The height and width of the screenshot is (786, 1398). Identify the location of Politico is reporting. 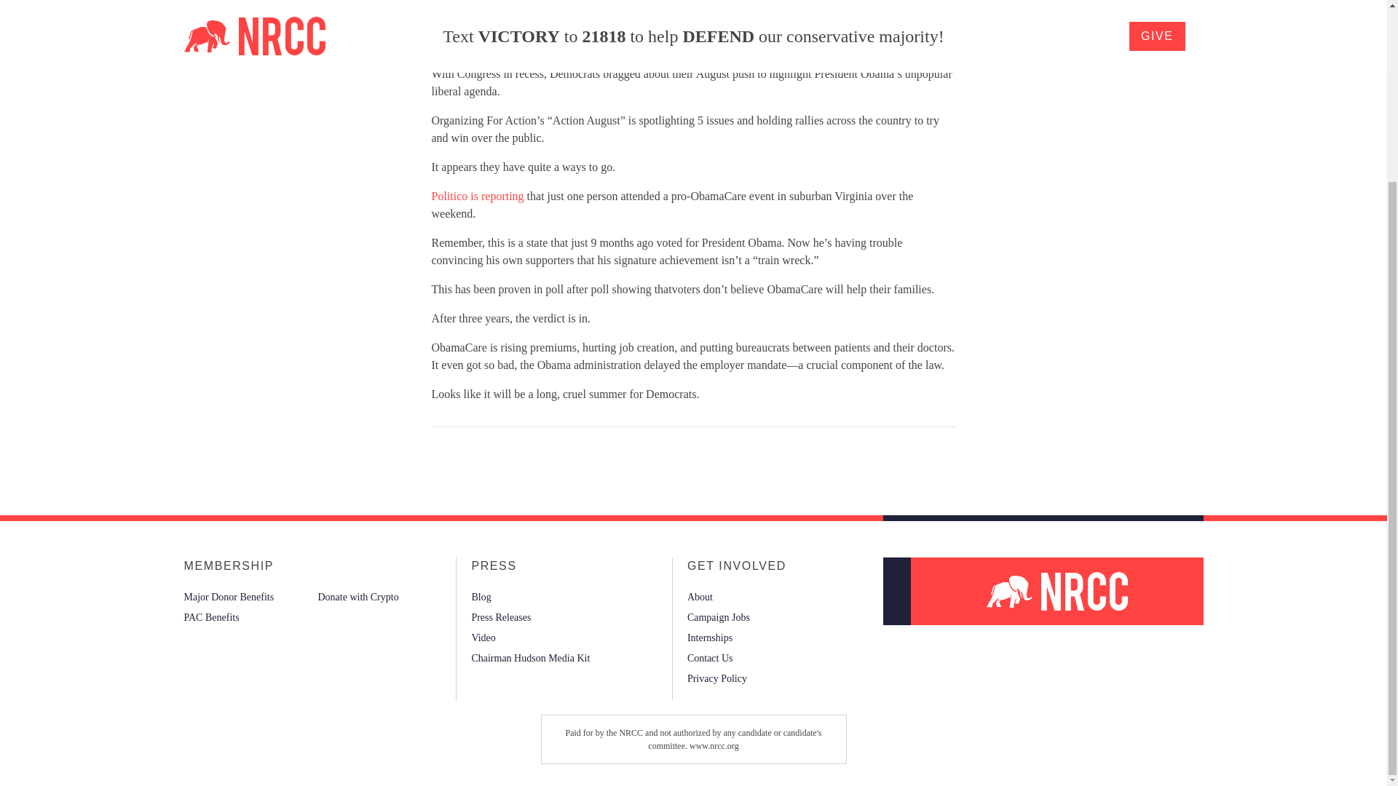
(476, 196).